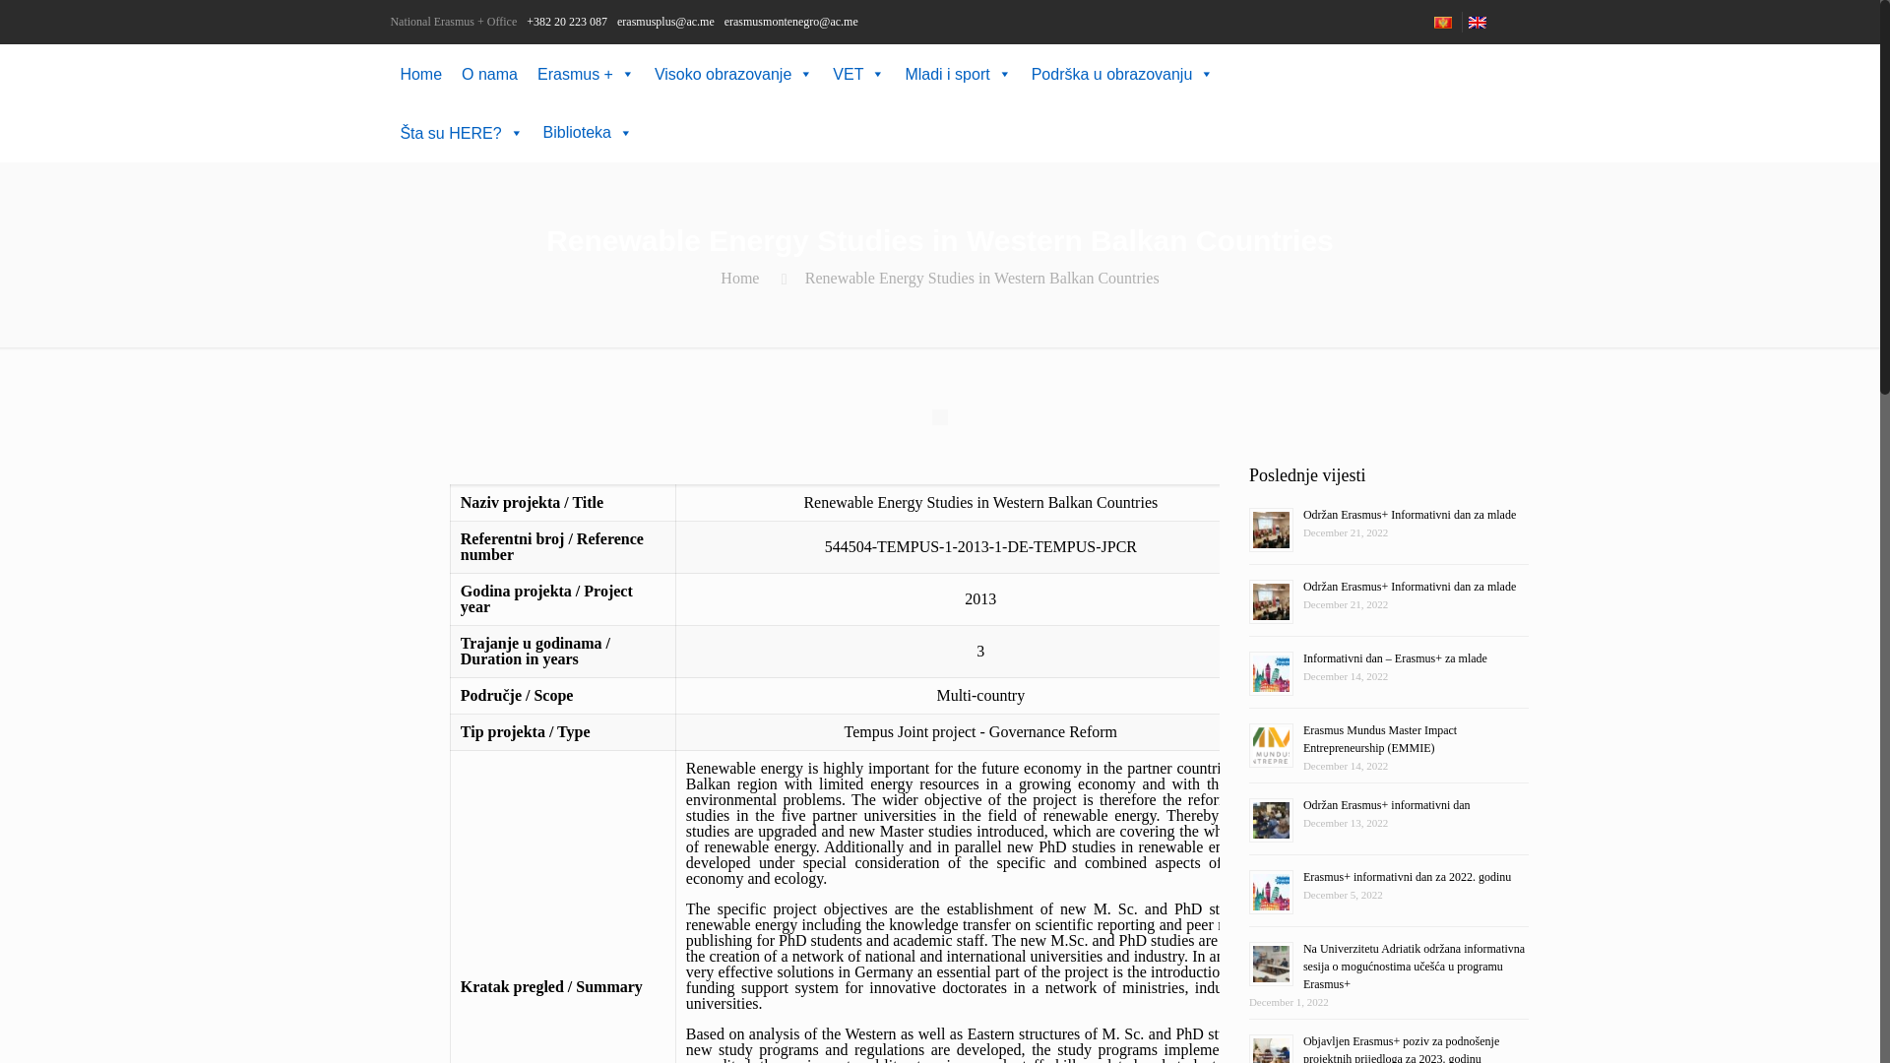 The height and width of the screenshot is (1063, 1890). I want to click on Crnogorski, so click(1443, 23).